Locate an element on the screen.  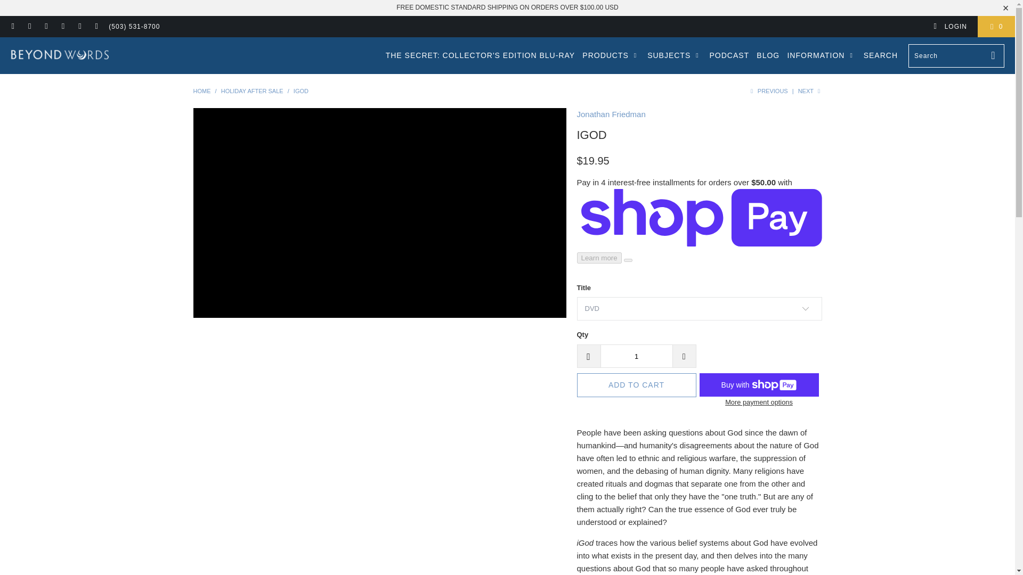
Email Beyond Words Publishing is located at coordinates (96, 27).